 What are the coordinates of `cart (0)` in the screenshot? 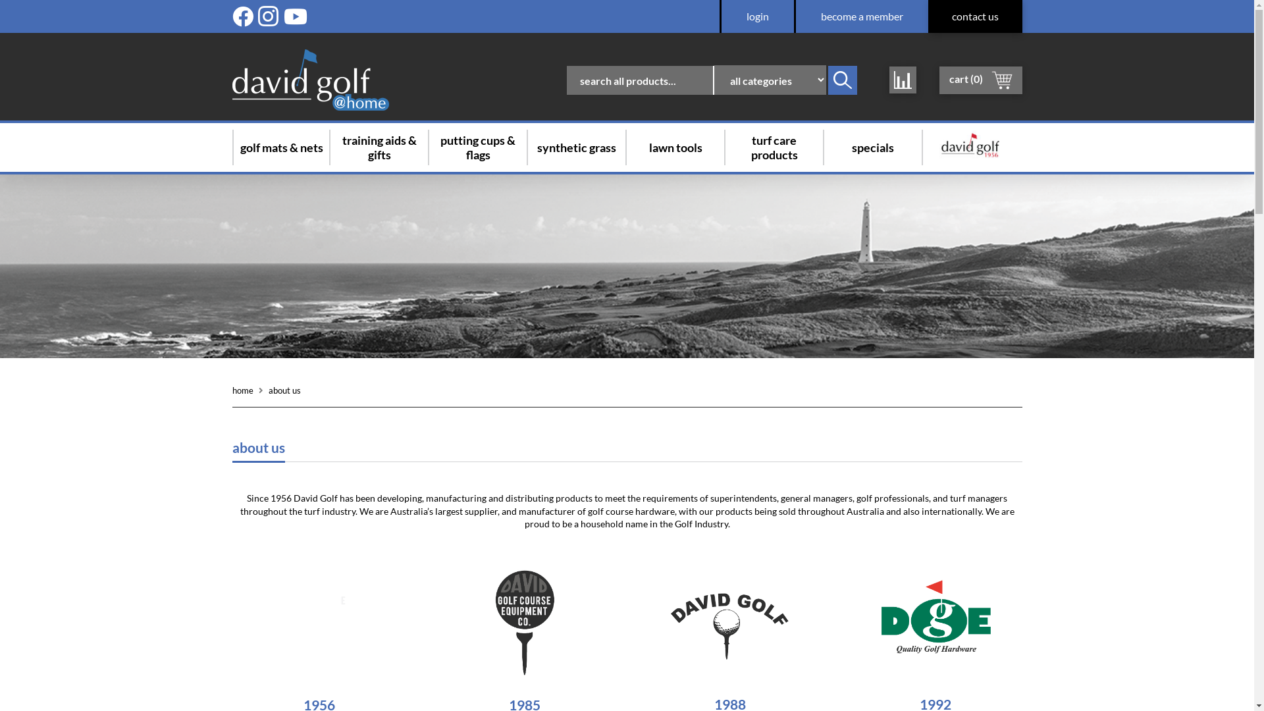 It's located at (980, 80).